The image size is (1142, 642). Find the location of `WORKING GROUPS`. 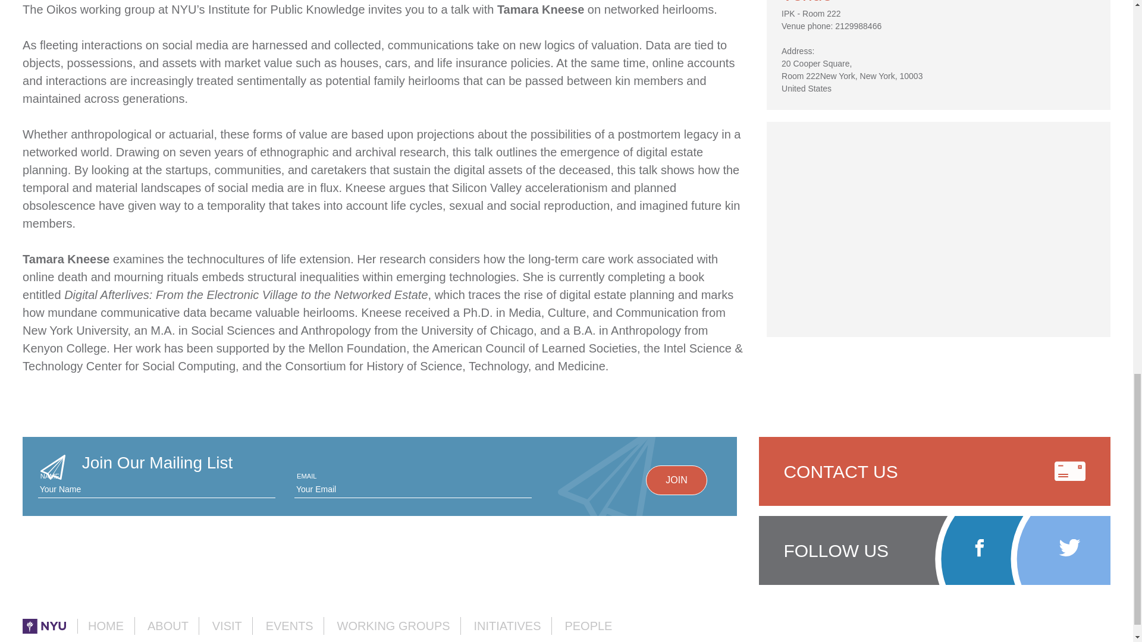

WORKING GROUPS is located at coordinates (393, 625).